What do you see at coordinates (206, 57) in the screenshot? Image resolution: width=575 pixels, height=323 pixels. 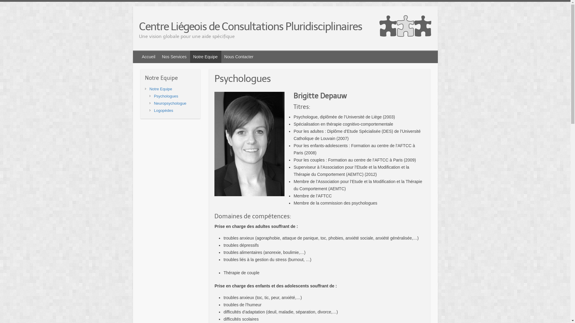 I see `Notre Equipe` at bounding box center [206, 57].